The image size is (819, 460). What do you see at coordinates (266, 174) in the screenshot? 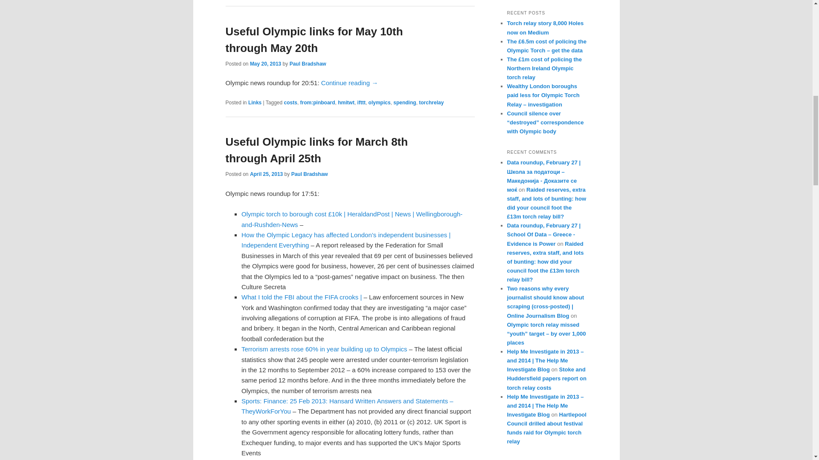
I see `6:05 pm` at bounding box center [266, 174].